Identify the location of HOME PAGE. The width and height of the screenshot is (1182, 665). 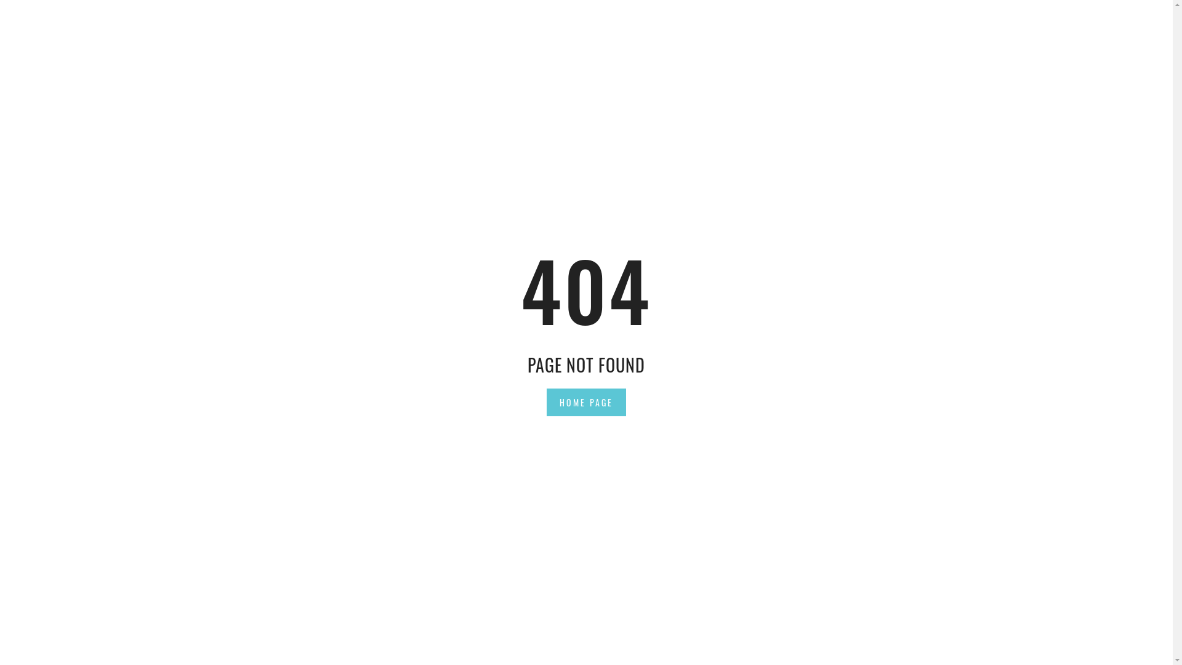
(586, 401).